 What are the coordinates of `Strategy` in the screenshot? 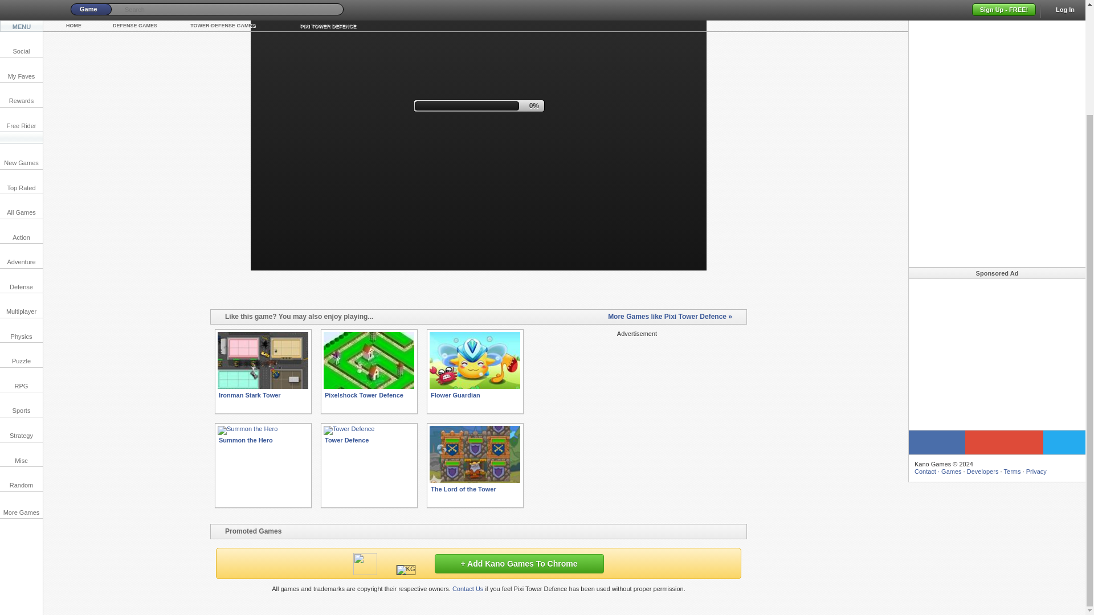 It's located at (21, 296).